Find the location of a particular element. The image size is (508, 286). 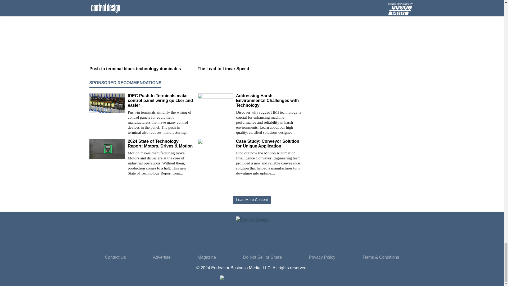

Case Study: Conveyor Solution for Unique Application is located at coordinates (269, 144).